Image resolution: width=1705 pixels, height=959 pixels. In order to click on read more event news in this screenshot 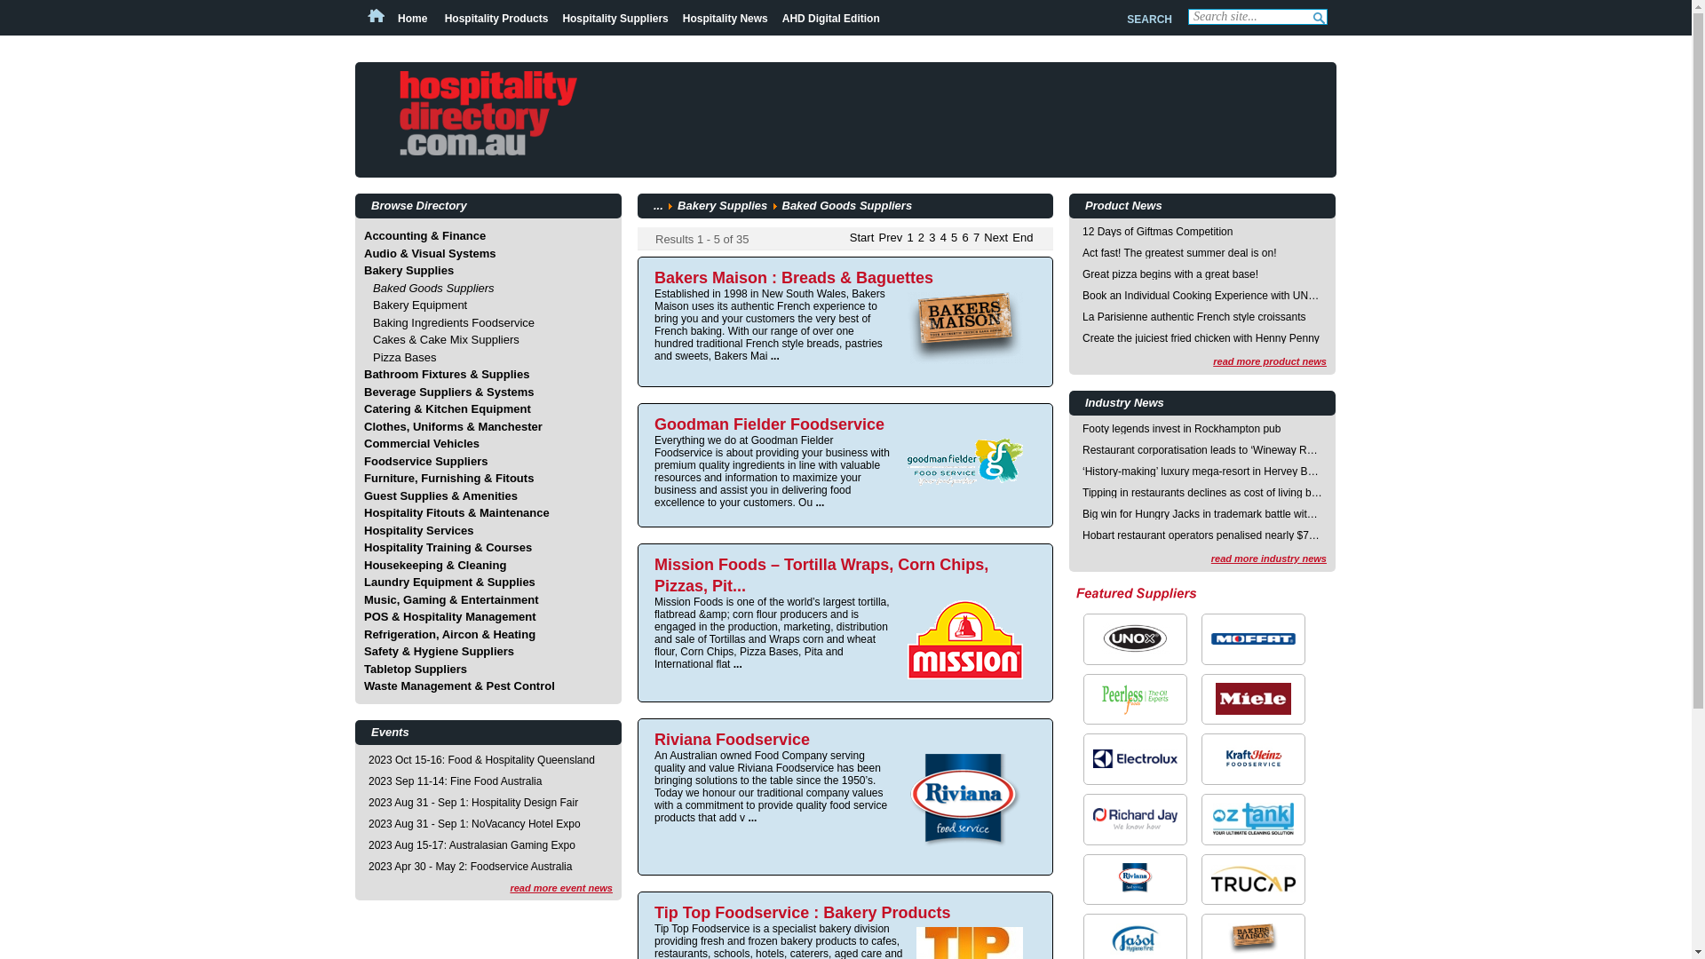, I will do `click(561, 888)`.